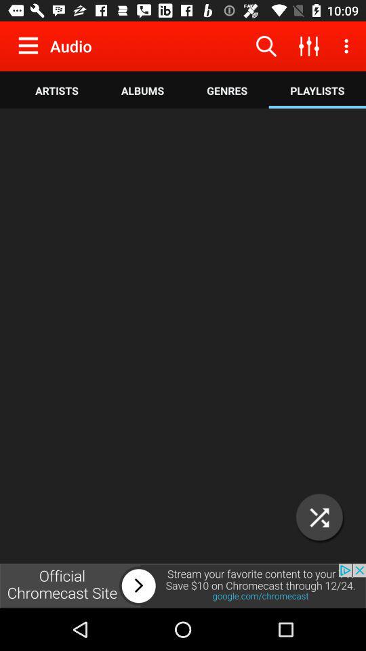 This screenshot has width=366, height=651. I want to click on expand menu, so click(31, 45).